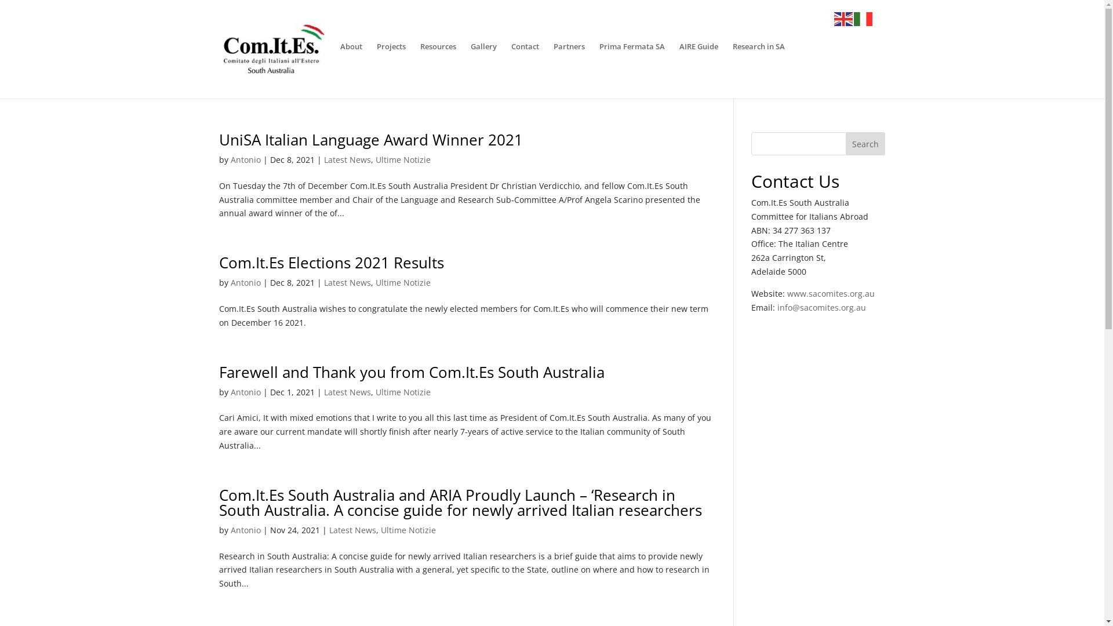 The height and width of the screenshot is (626, 1113). Describe the element at coordinates (408, 530) in the screenshot. I see `Ultime Notizie` at that location.